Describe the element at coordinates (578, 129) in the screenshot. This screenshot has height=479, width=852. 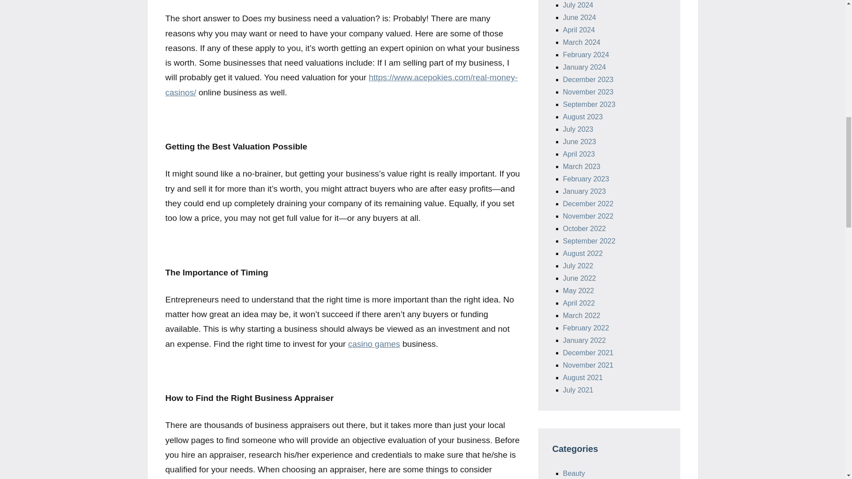
I see `July 2023` at that location.